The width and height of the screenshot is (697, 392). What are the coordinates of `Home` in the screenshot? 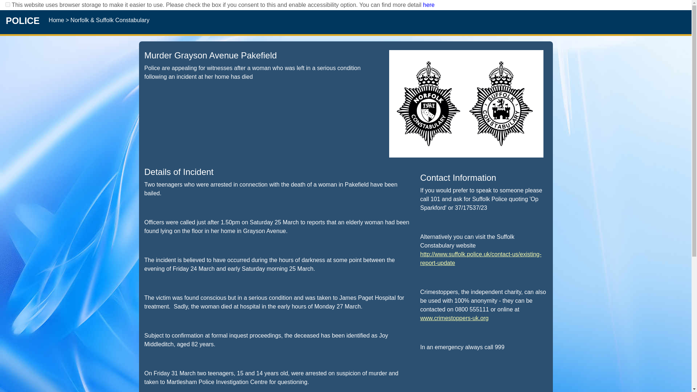 It's located at (57, 20).